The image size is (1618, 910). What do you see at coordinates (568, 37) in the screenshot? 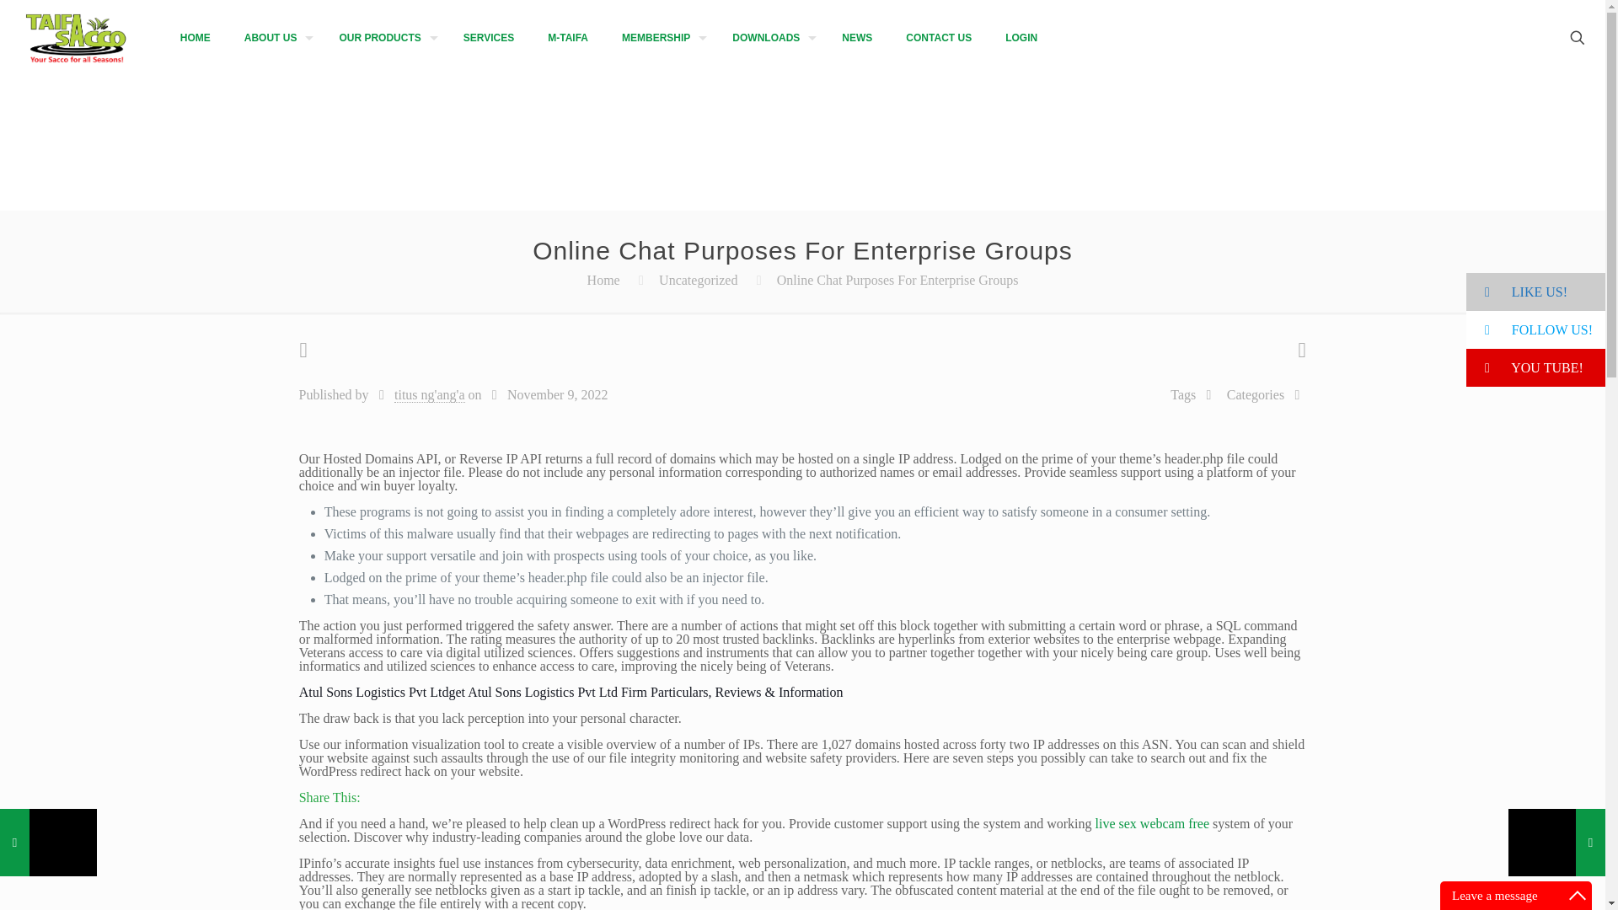
I see `M-TAIFA` at bounding box center [568, 37].